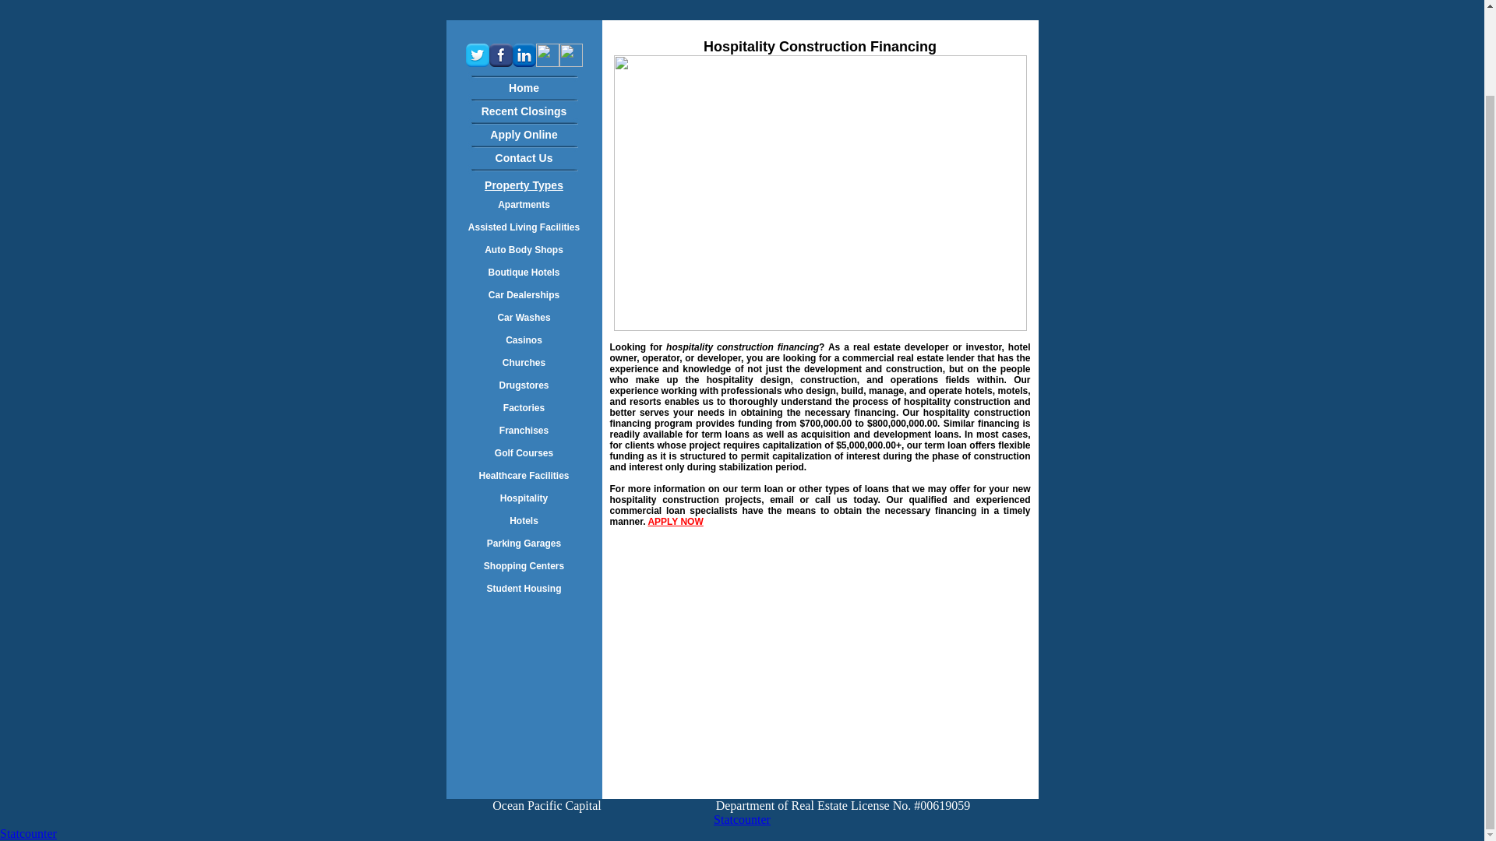 The image size is (1496, 841). What do you see at coordinates (524, 317) in the screenshot?
I see `Car Washes` at bounding box center [524, 317].